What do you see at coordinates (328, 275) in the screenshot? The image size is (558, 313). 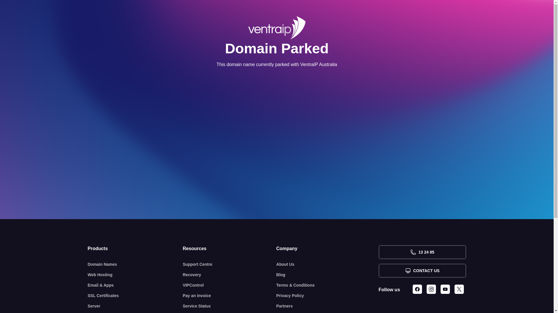 I see `Blog` at bounding box center [328, 275].